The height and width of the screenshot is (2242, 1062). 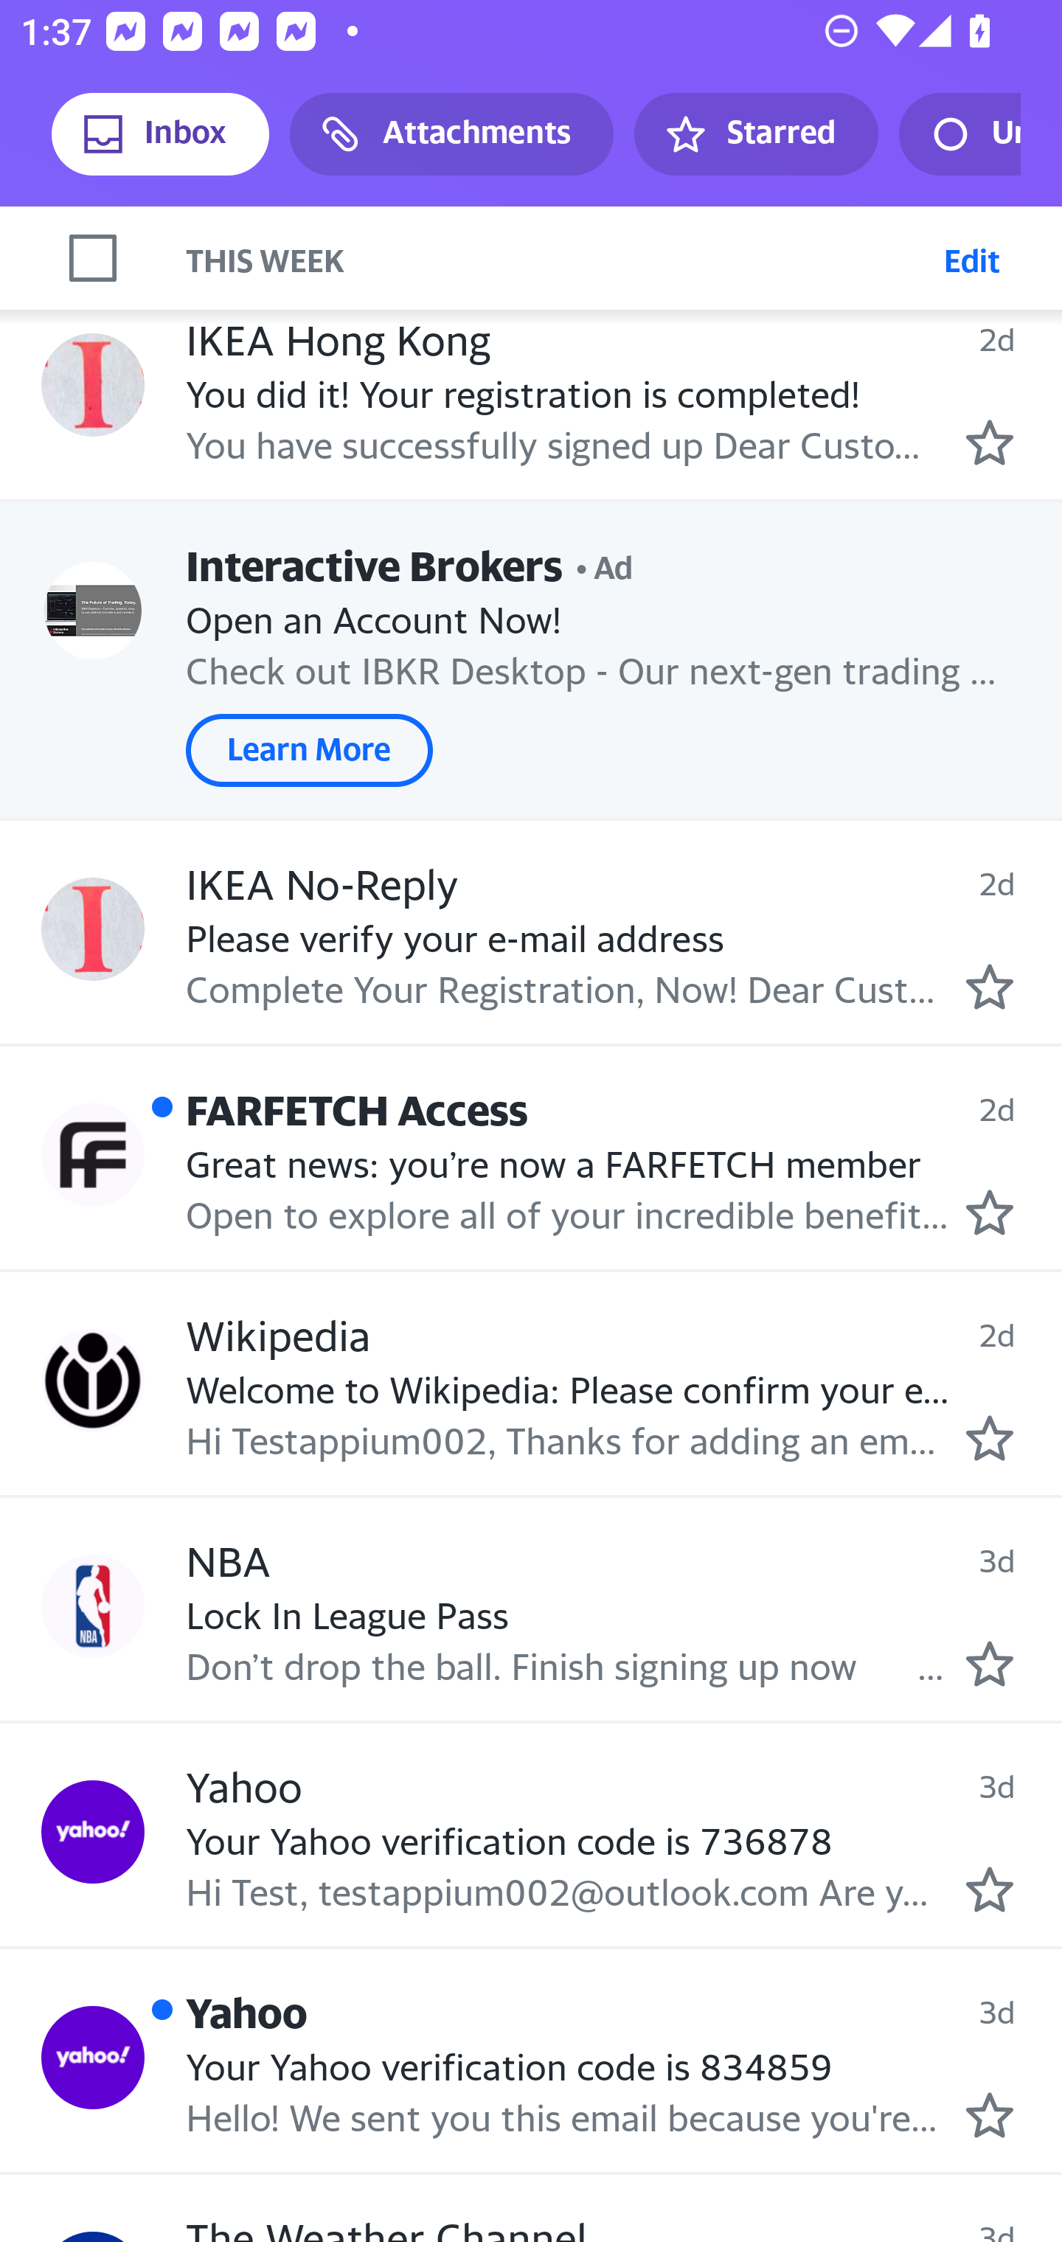 I want to click on Mark as starred., so click(x=990, y=2115).